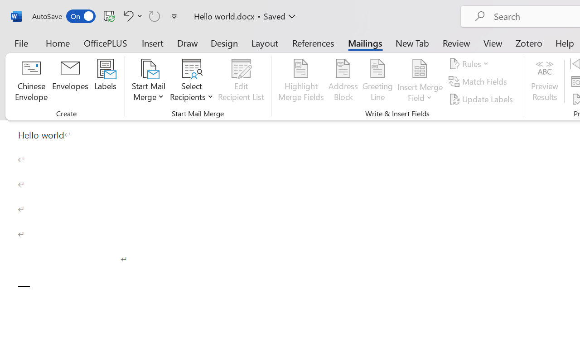  What do you see at coordinates (265, 43) in the screenshot?
I see `Layout` at bounding box center [265, 43].